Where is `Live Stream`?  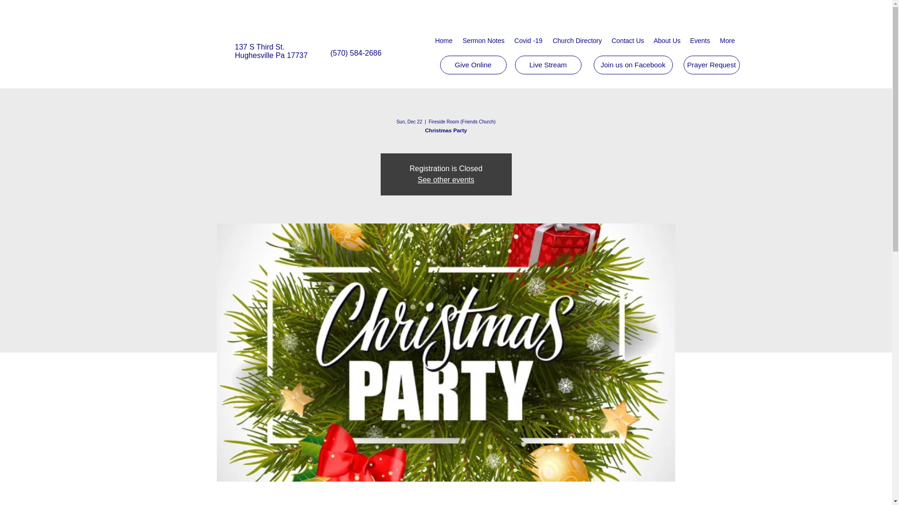
Live Stream is located at coordinates (548, 65).